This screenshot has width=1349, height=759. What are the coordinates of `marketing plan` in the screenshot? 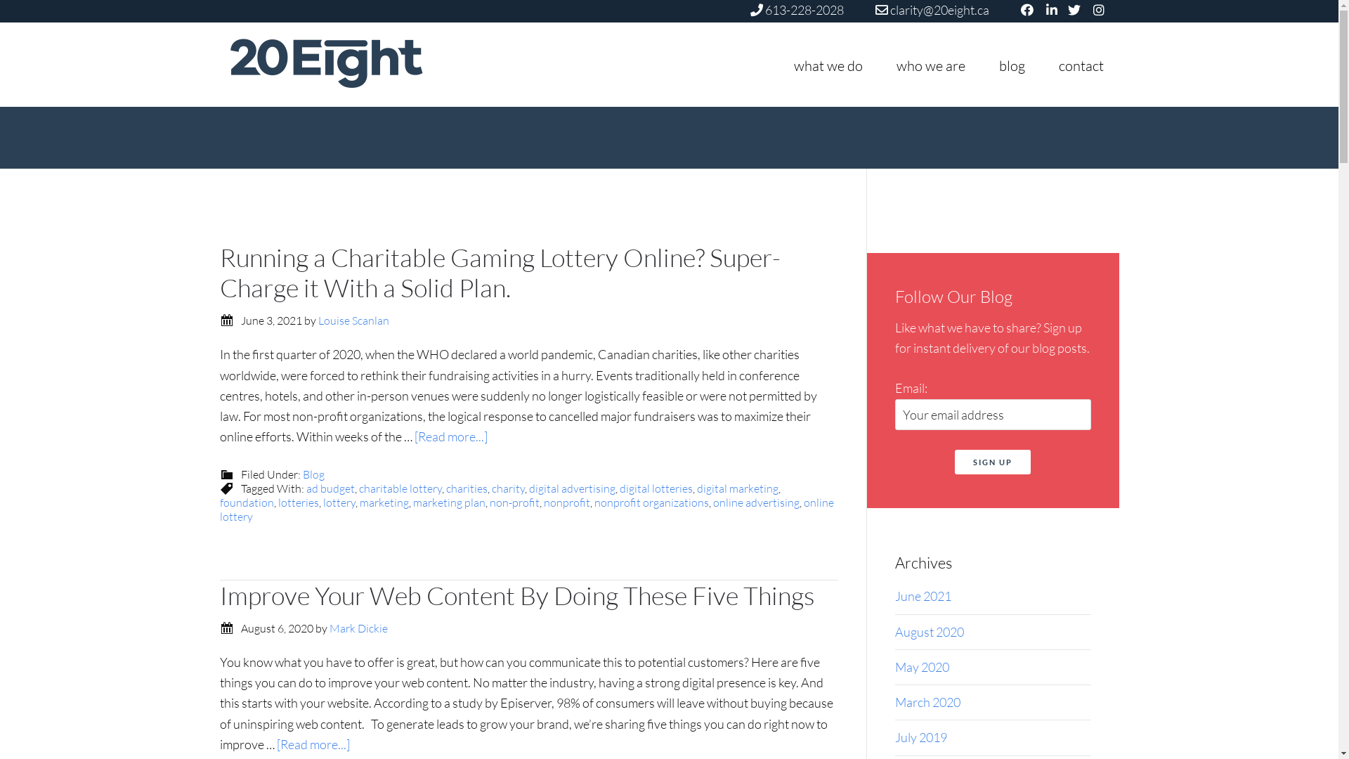 It's located at (450, 502).